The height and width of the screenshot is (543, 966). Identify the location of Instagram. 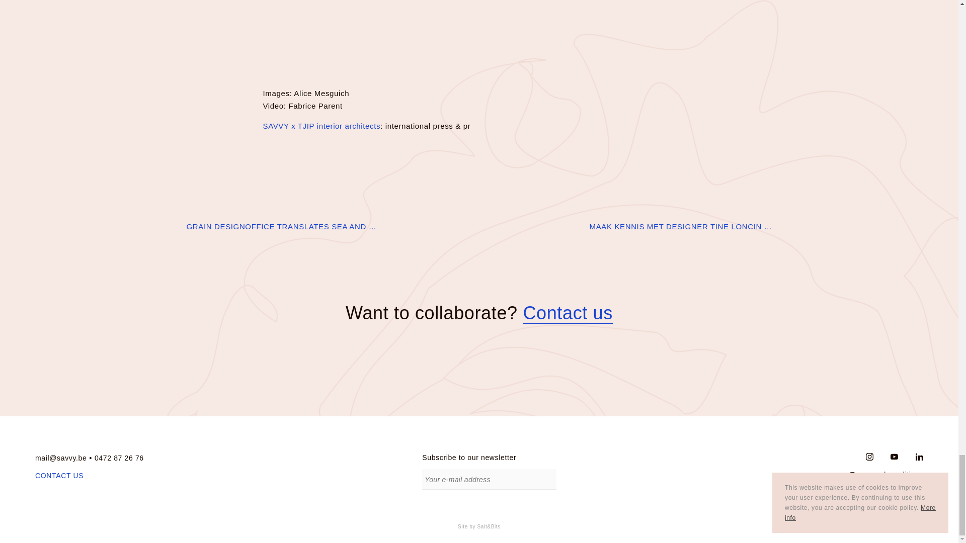
(863, 458).